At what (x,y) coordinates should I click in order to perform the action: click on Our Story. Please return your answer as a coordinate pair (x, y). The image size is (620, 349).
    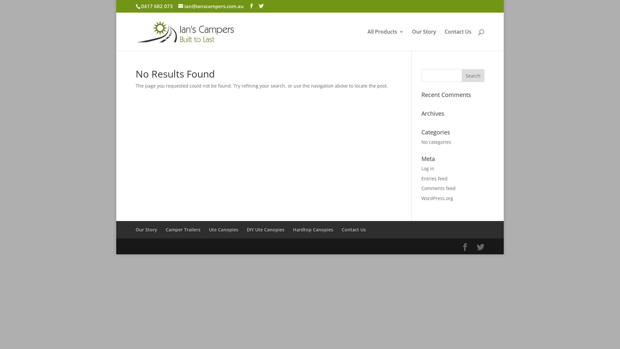
    Looking at the image, I should click on (147, 229).